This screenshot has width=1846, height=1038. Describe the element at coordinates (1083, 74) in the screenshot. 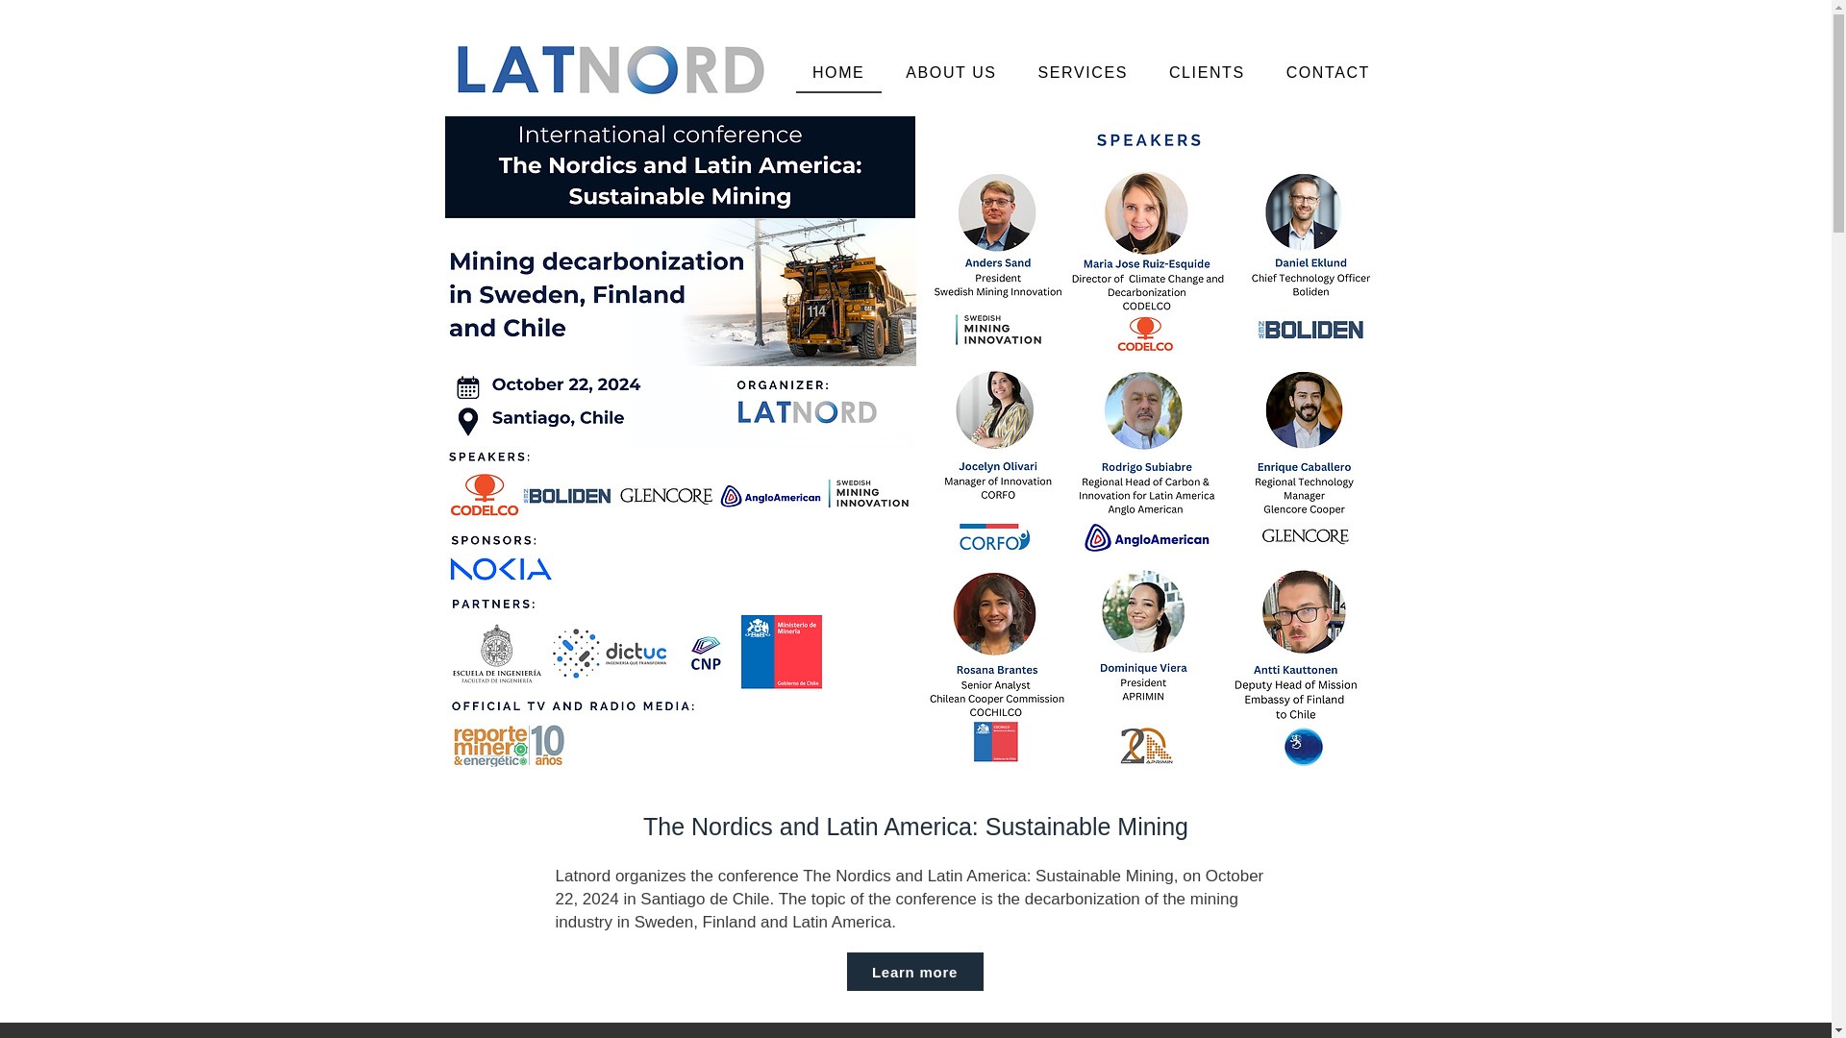

I see `SERVICES` at that location.